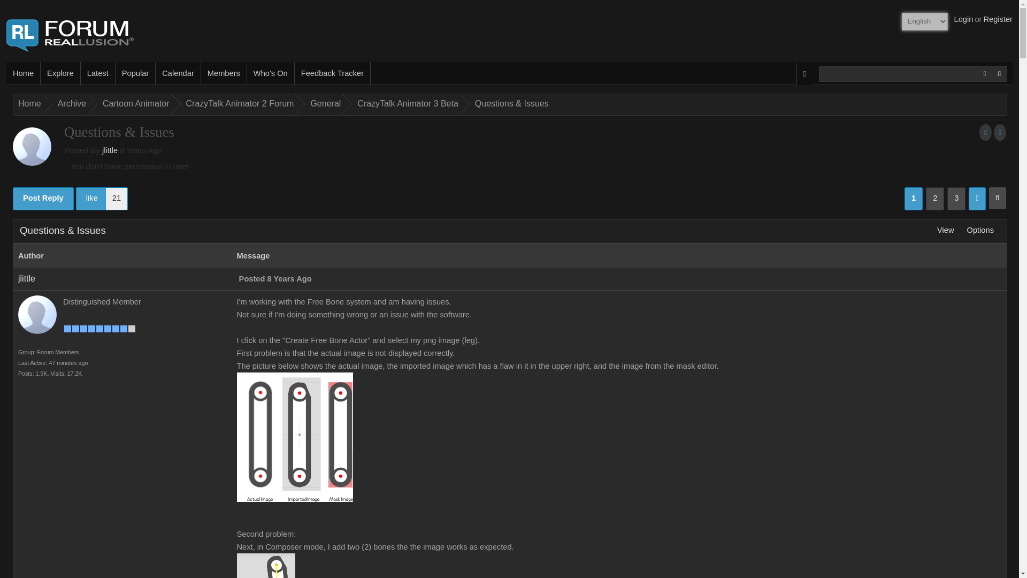 Image resolution: width=1027 pixels, height=578 pixels. What do you see at coordinates (406, 104) in the screenshot?
I see `Click to view CrazyTalk Animator 3 Beta` at bounding box center [406, 104].